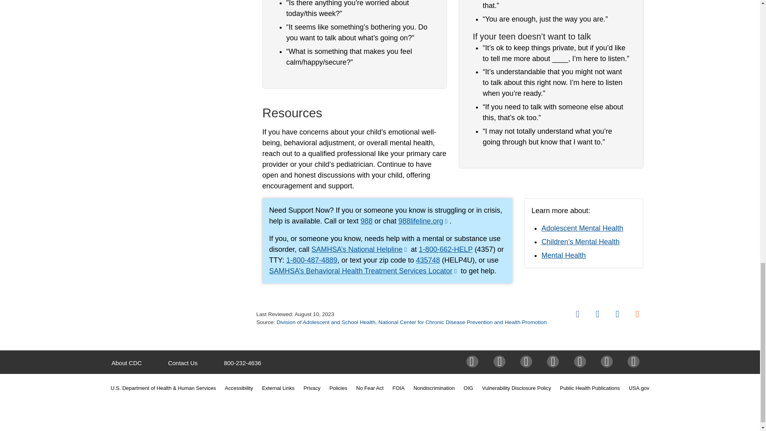  I want to click on 988, so click(366, 221).